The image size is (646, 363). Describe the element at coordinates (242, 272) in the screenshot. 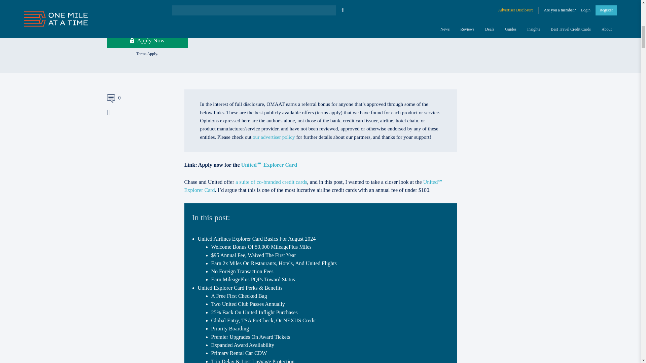

I see `No Foreign Transaction Fees` at that location.